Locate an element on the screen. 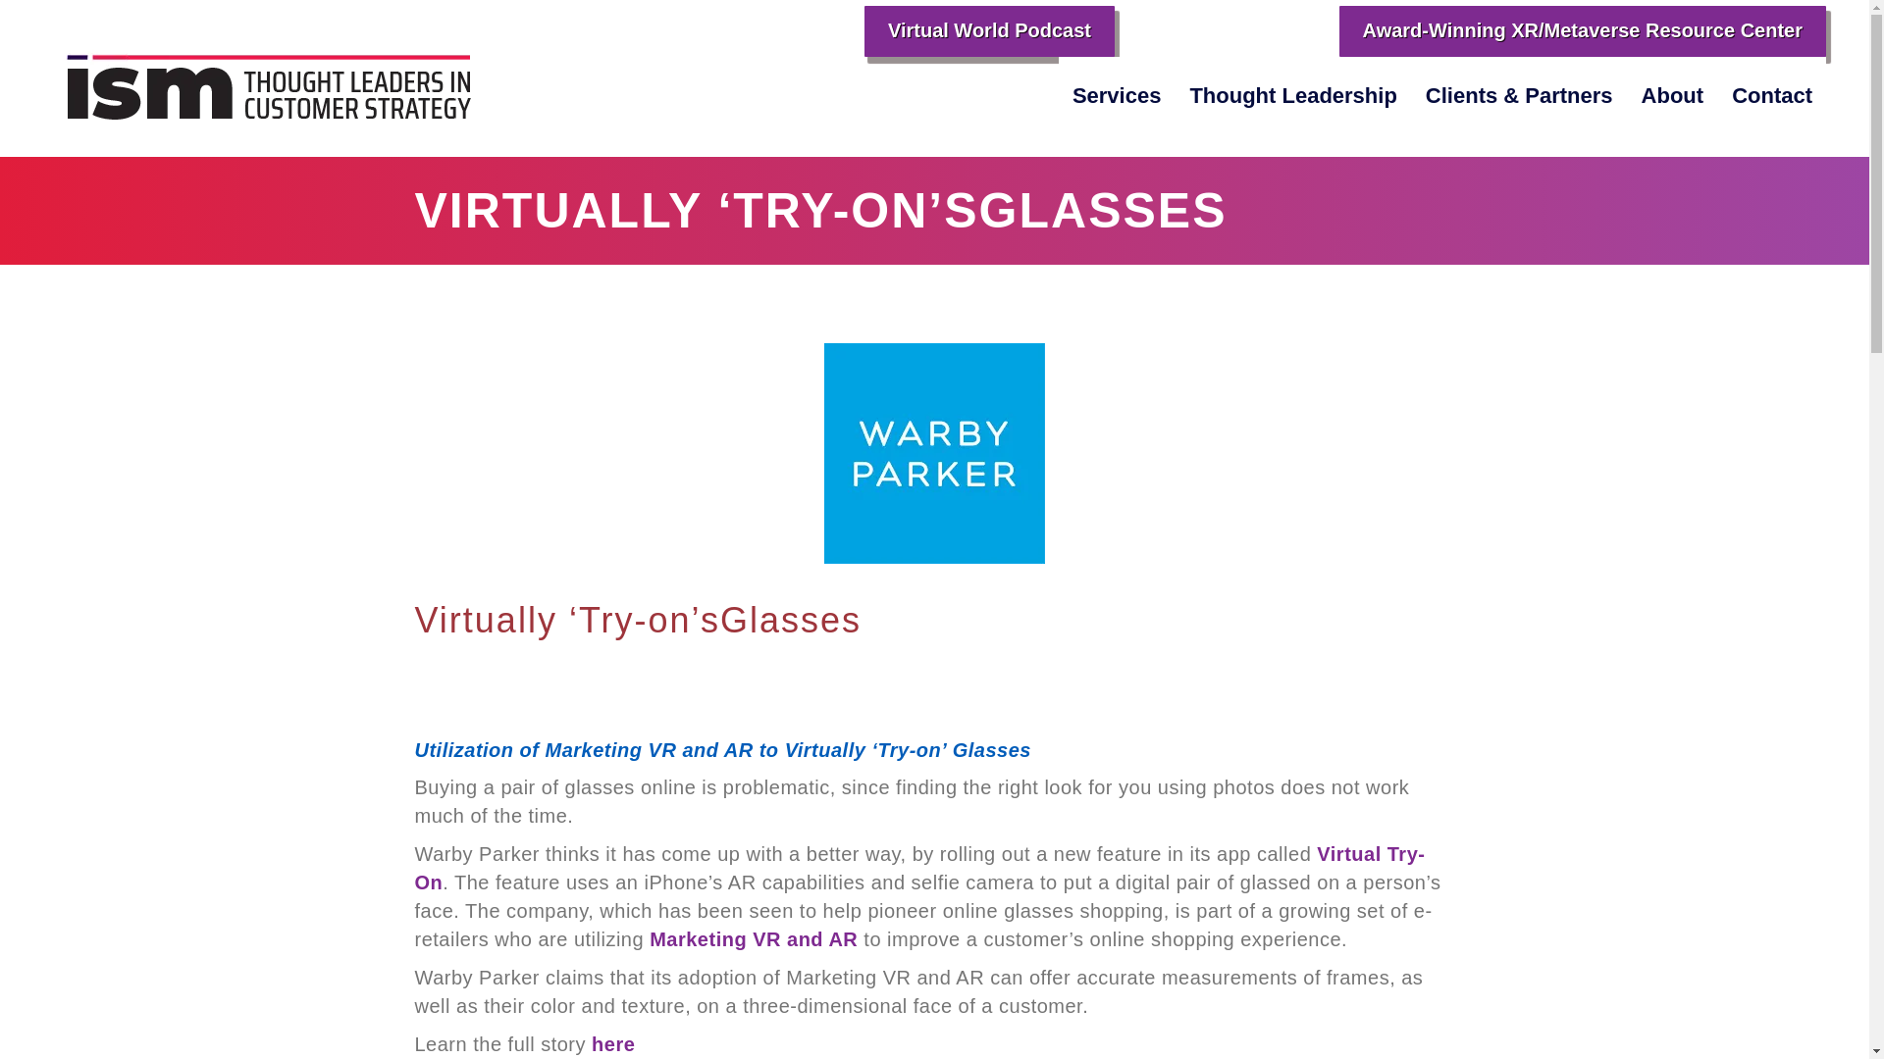 This screenshot has height=1059, width=1884. here is located at coordinates (612, 1043).